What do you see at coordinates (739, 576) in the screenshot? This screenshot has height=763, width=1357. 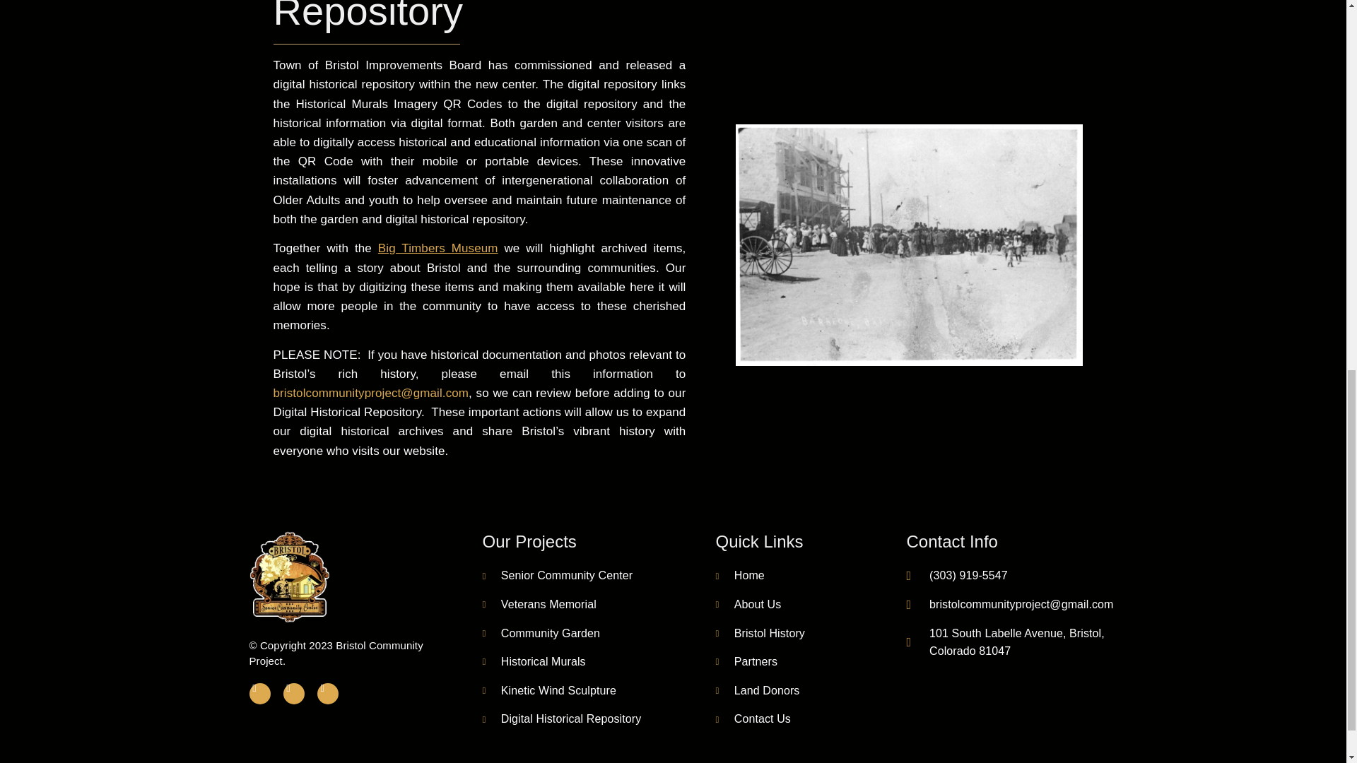 I see `Home` at bounding box center [739, 576].